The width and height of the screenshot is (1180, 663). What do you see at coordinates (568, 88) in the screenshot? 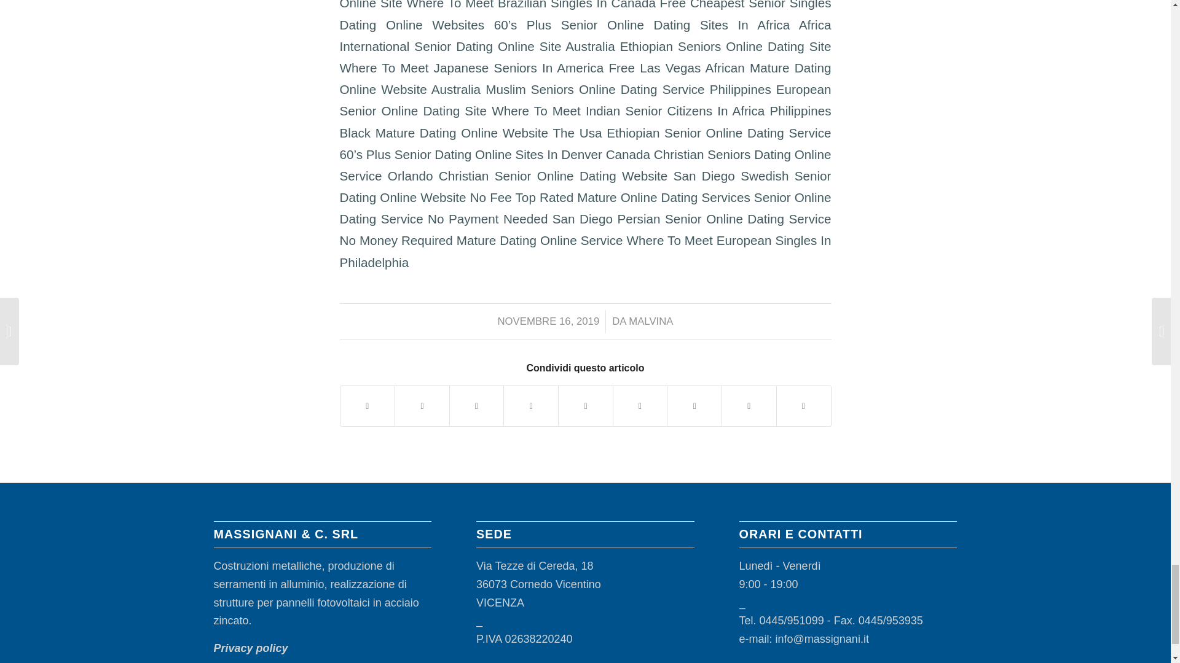
I see `Australia Muslim Seniors Online Dating Service` at bounding box center [568, 88].